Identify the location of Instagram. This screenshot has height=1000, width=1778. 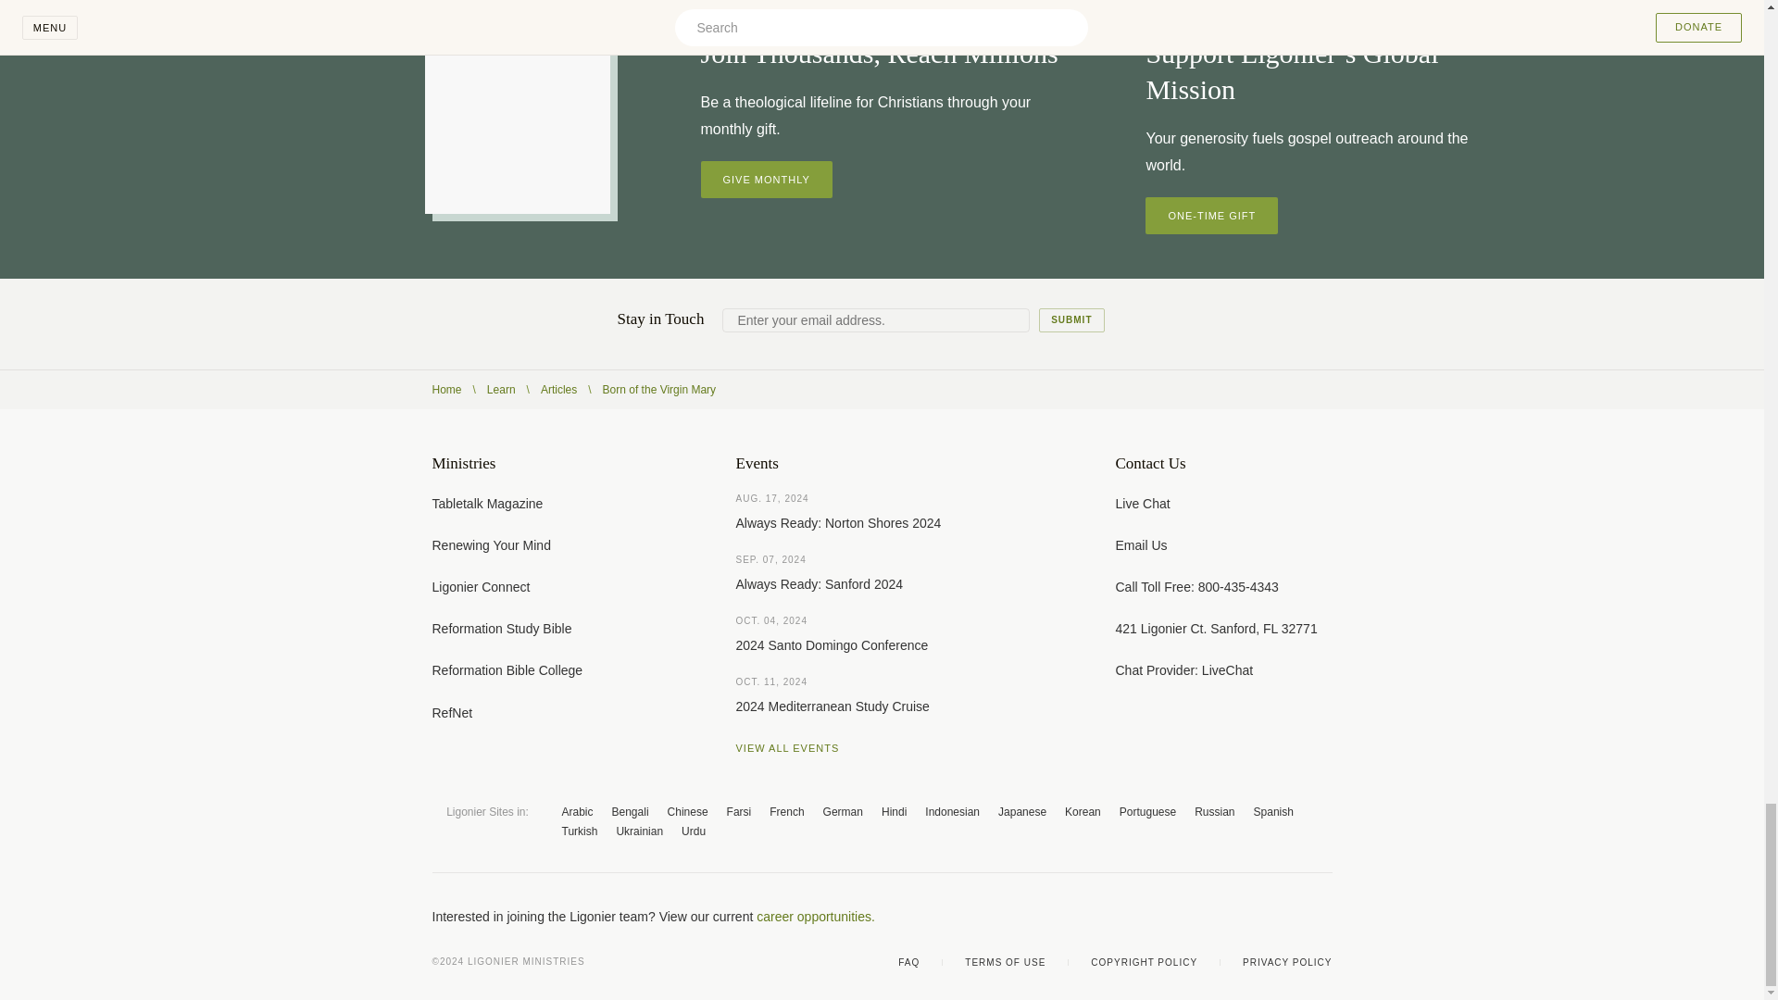
(1287, 917).